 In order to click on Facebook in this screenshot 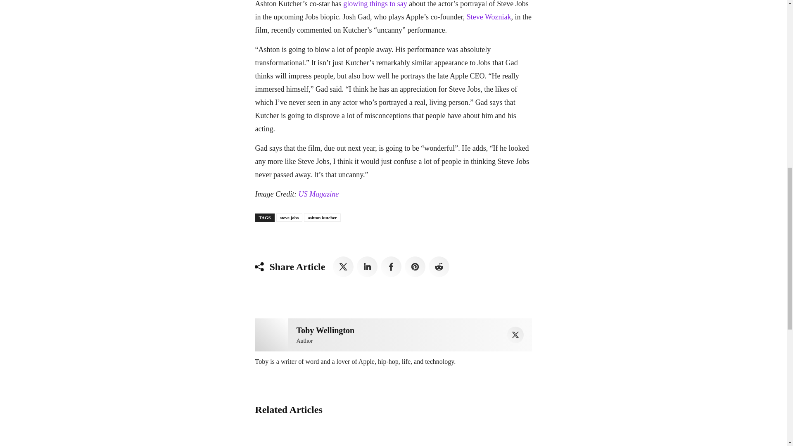, I will do `click(391, 267)`.